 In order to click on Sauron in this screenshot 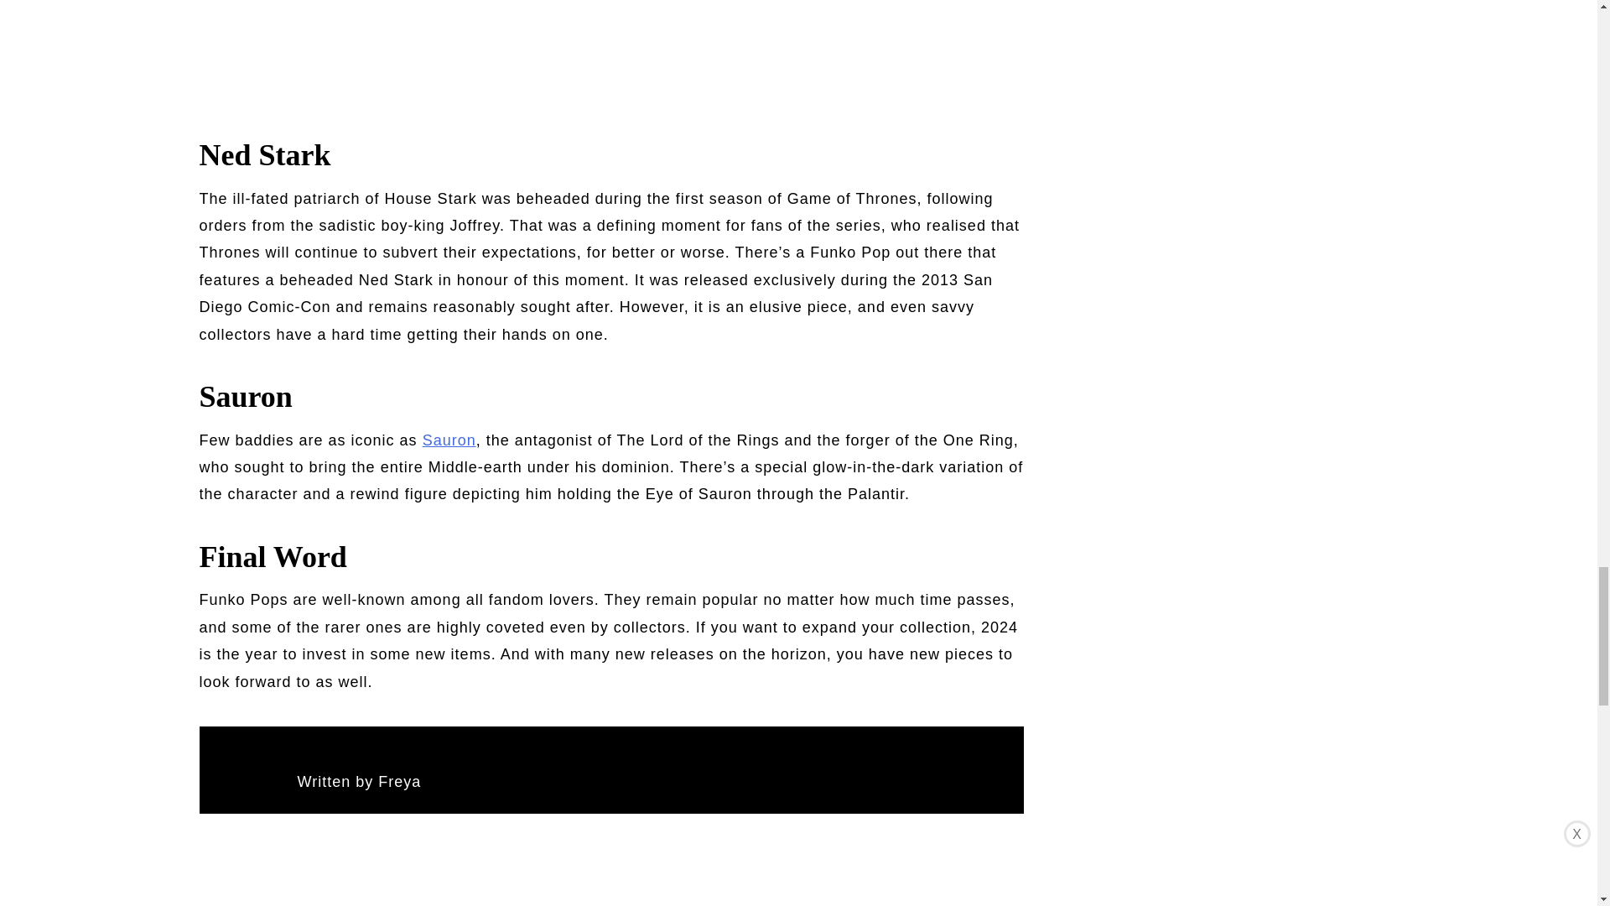, I will do `click(449, 440)`.